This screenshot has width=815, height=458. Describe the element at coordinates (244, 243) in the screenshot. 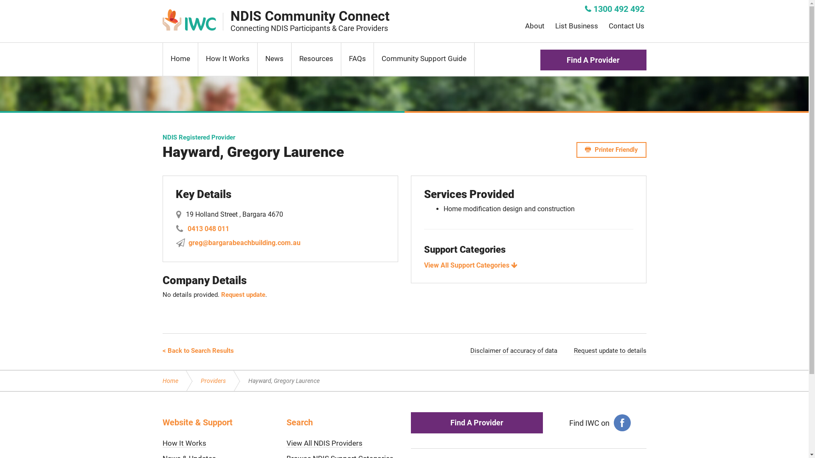

I see `greg@bargarabeachbuilding.com.au` at that location.